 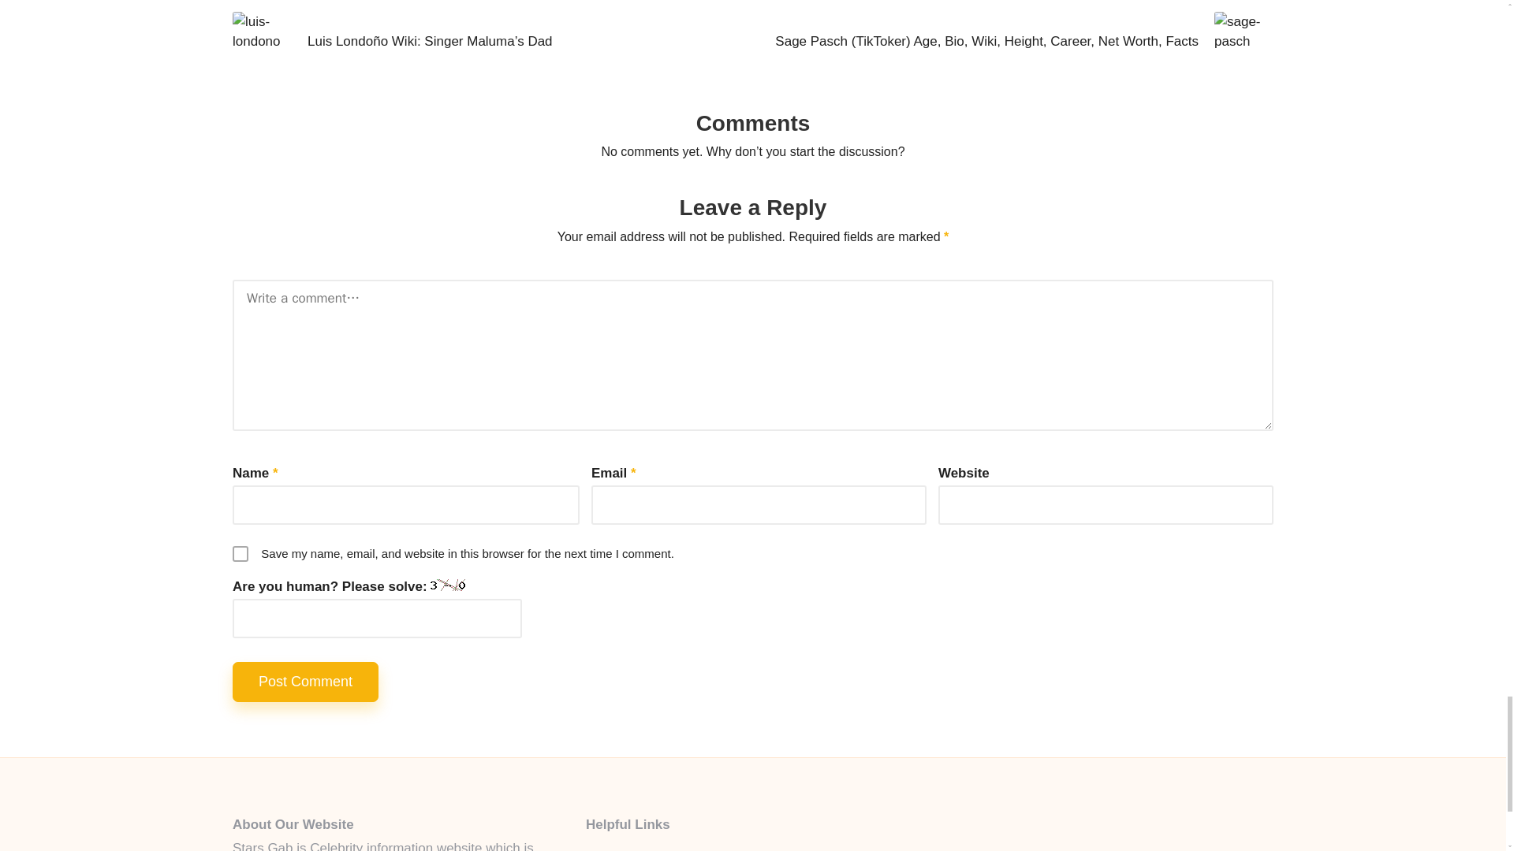 I want to click on yes, so click(x=240, y=553).